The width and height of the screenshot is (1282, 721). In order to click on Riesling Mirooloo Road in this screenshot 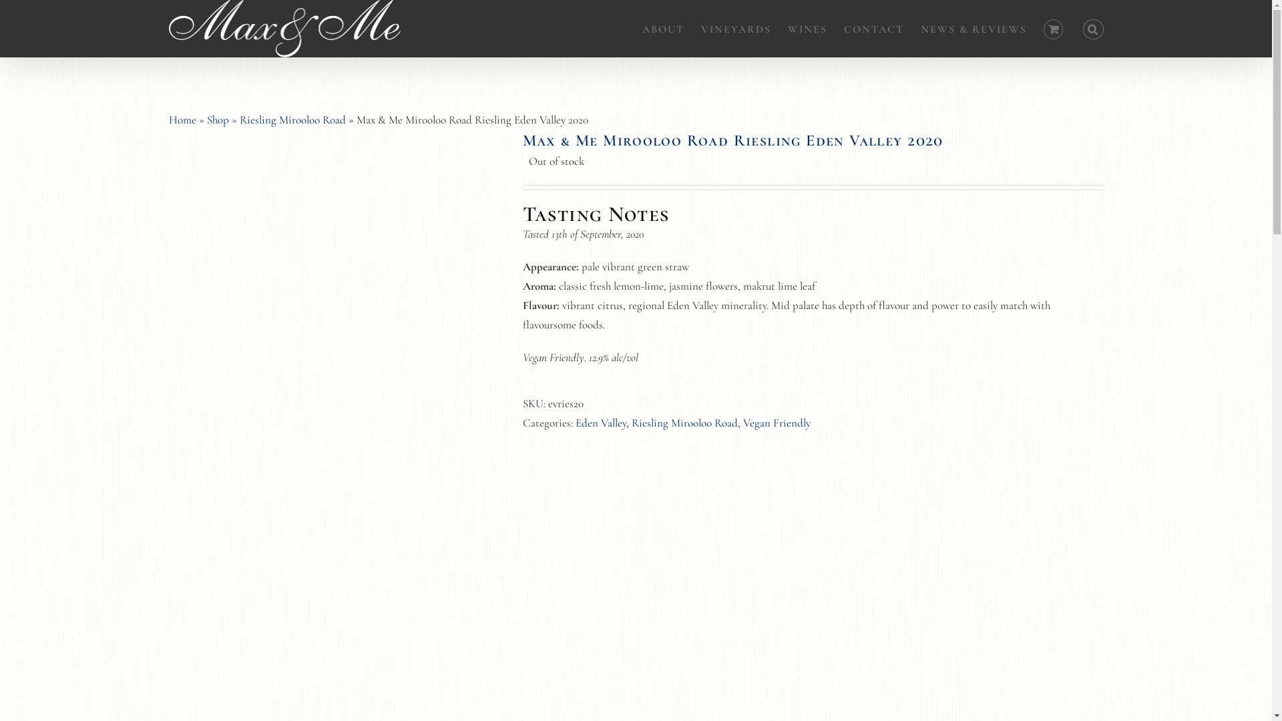, I will do `click(292, 119)`.